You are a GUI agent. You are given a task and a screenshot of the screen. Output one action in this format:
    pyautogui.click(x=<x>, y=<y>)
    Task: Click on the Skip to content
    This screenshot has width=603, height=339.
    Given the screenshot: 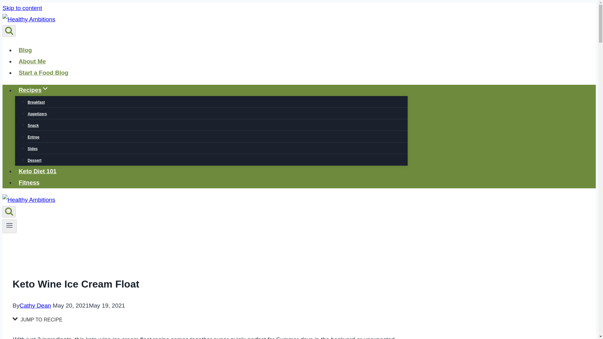 What is the action you would take?
    pyautogui.click(x=22, y=8)
    